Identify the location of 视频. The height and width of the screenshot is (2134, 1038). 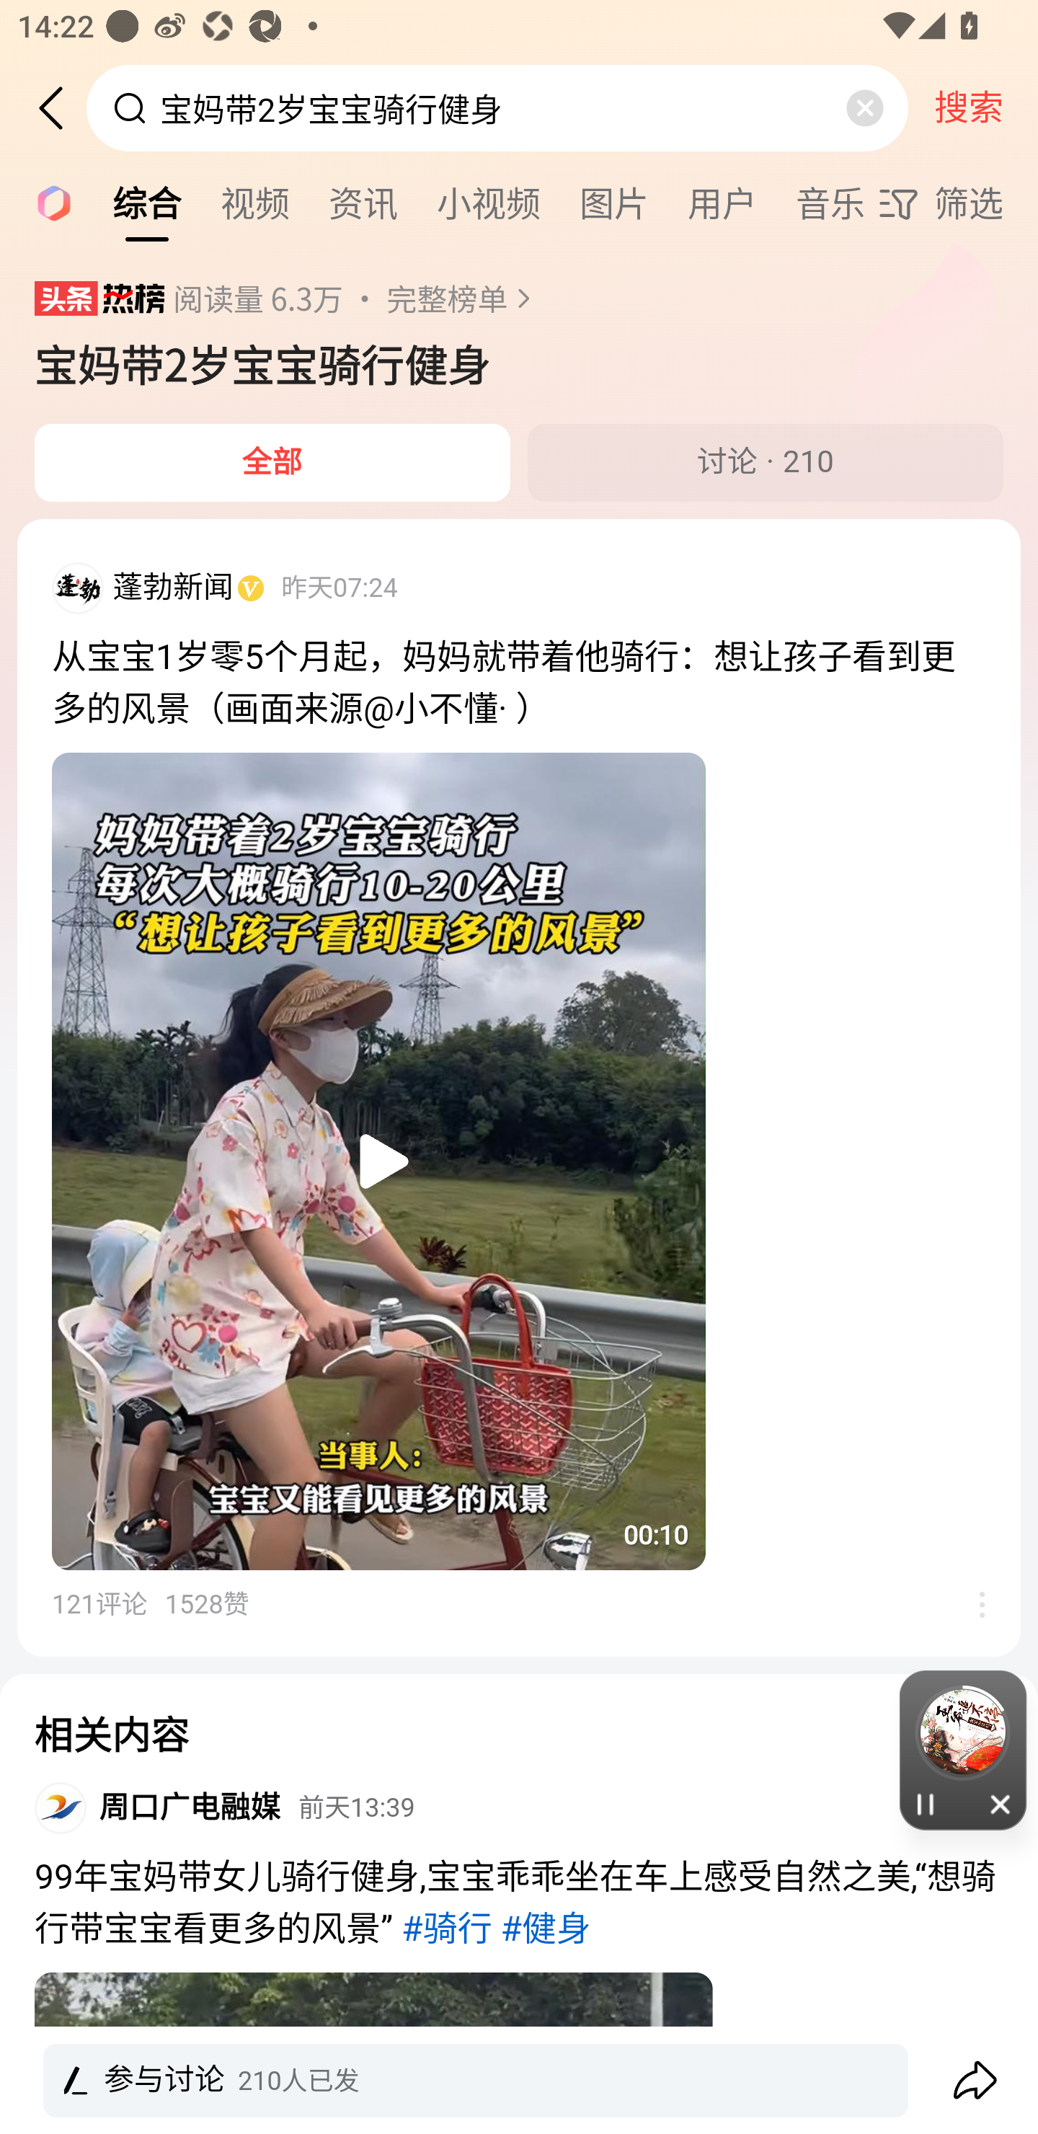
(255, 202).